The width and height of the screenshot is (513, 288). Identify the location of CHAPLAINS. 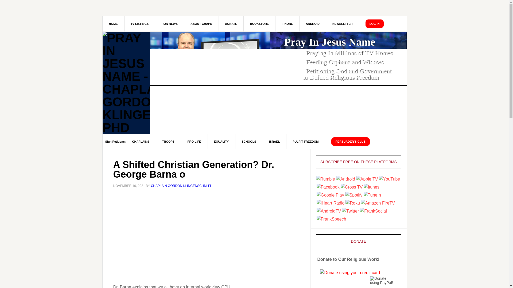
(141, 141).